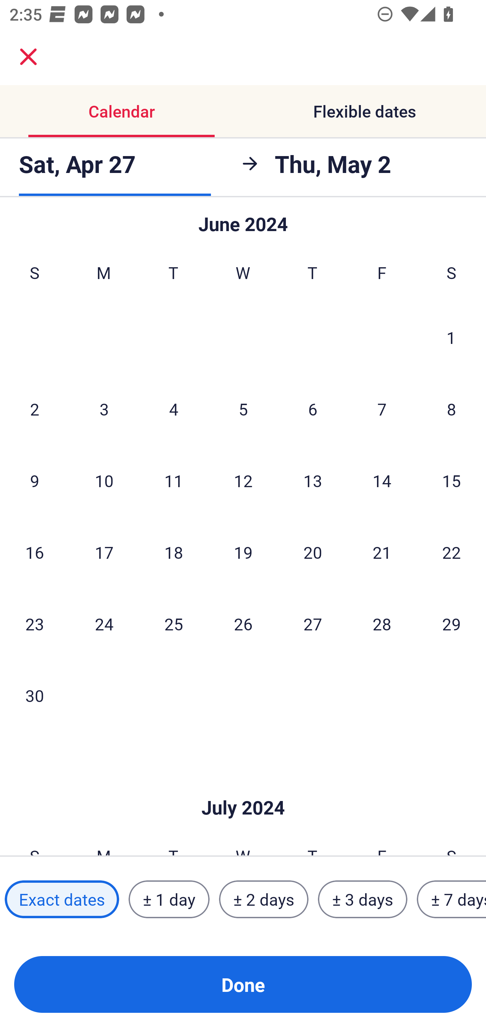 The height and width of the screenshot is (1027, 486). Describe the element at coordinates (362, 899) in the screenshot. I see `± 3 days` at that location.